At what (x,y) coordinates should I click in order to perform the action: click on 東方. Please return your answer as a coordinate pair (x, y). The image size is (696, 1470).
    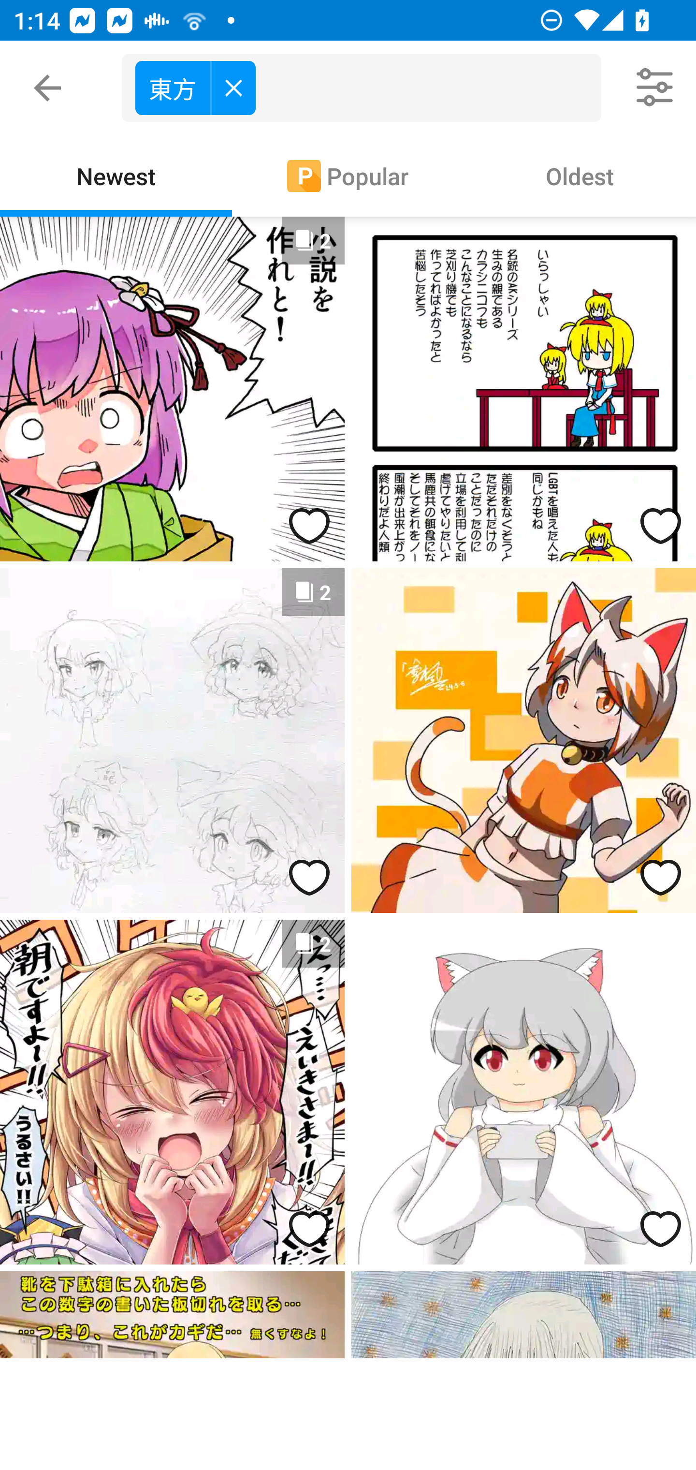
    Looking at the image, I should click on (368, 88).